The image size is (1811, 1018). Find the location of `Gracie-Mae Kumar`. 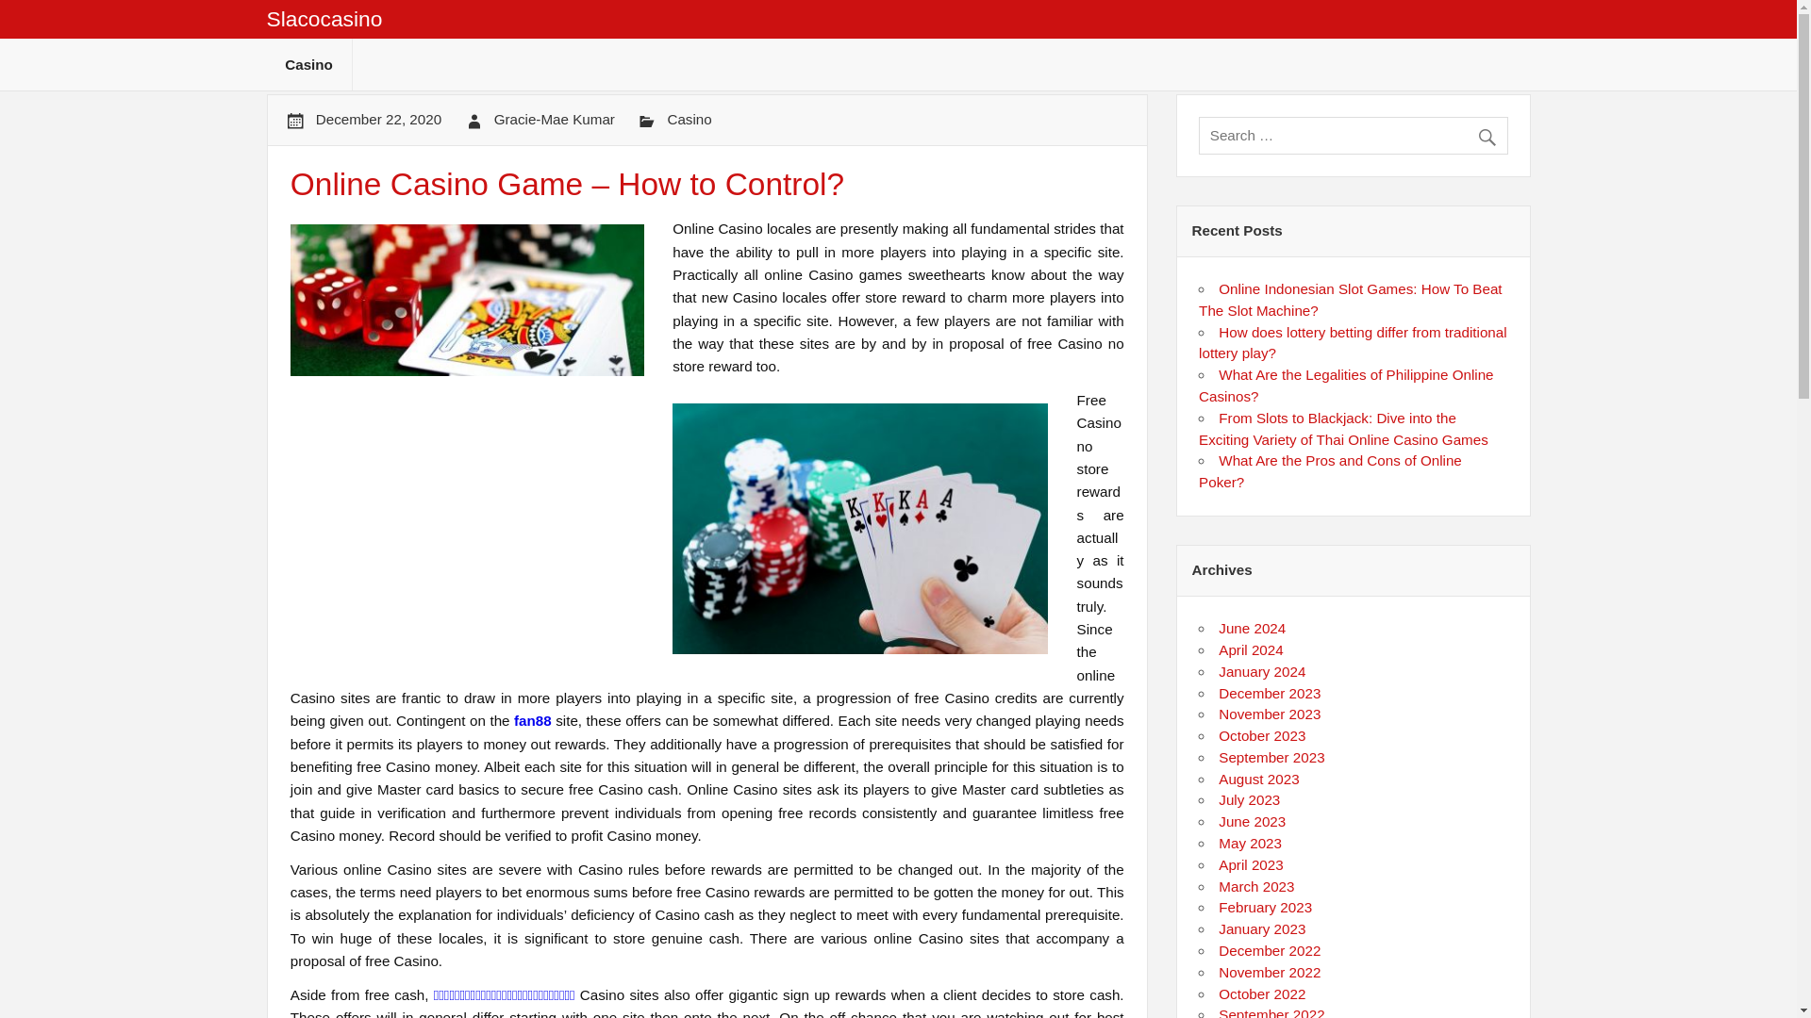

Gracie-Mae Kumar is located at coordinates (555, 119).